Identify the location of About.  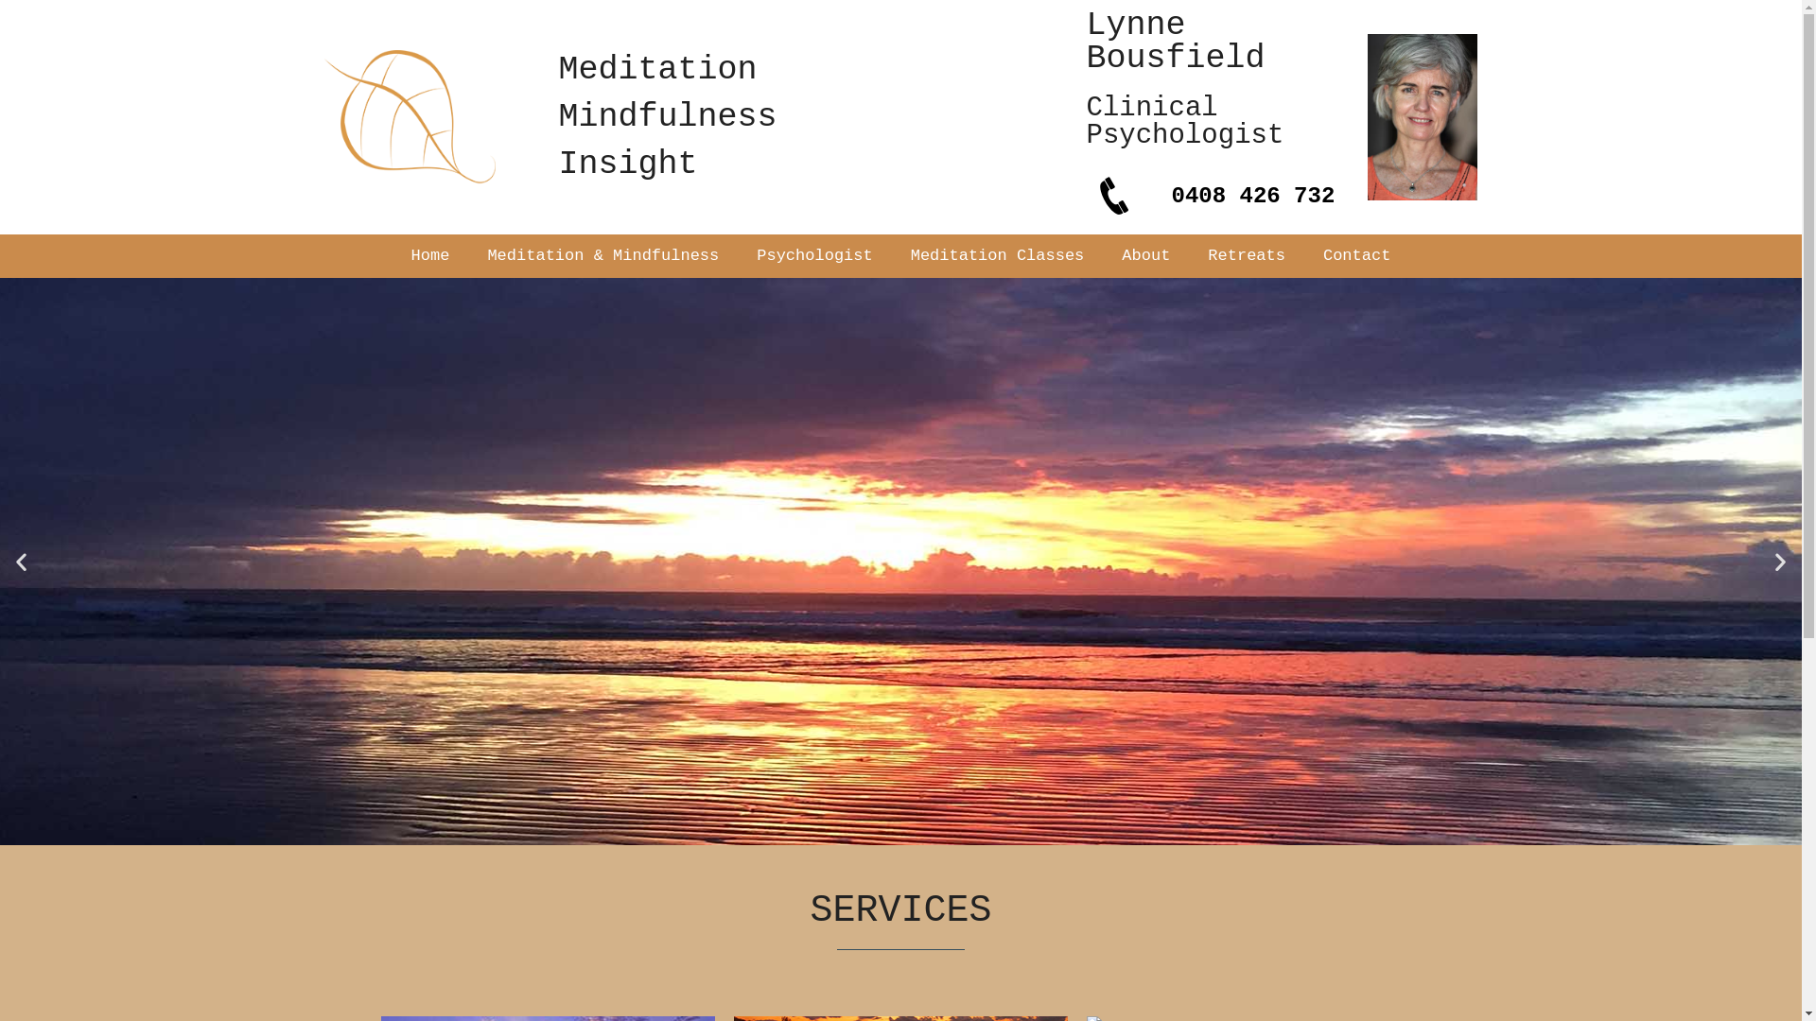
(1146, 256).